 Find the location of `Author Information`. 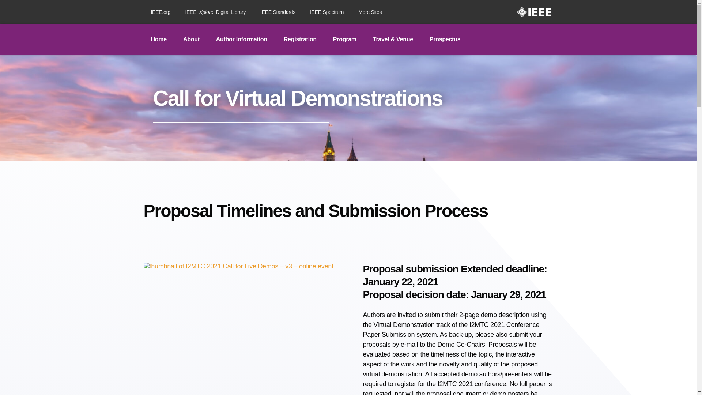

Author Information is located at coordinates (300, 39).